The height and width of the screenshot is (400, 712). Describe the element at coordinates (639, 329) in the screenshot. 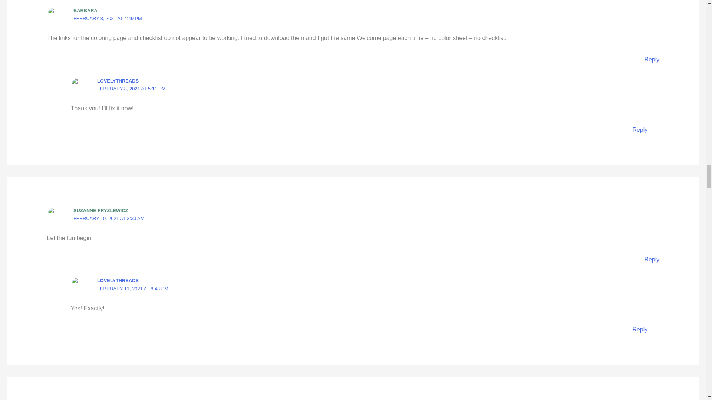

I see `Reply` at that location.